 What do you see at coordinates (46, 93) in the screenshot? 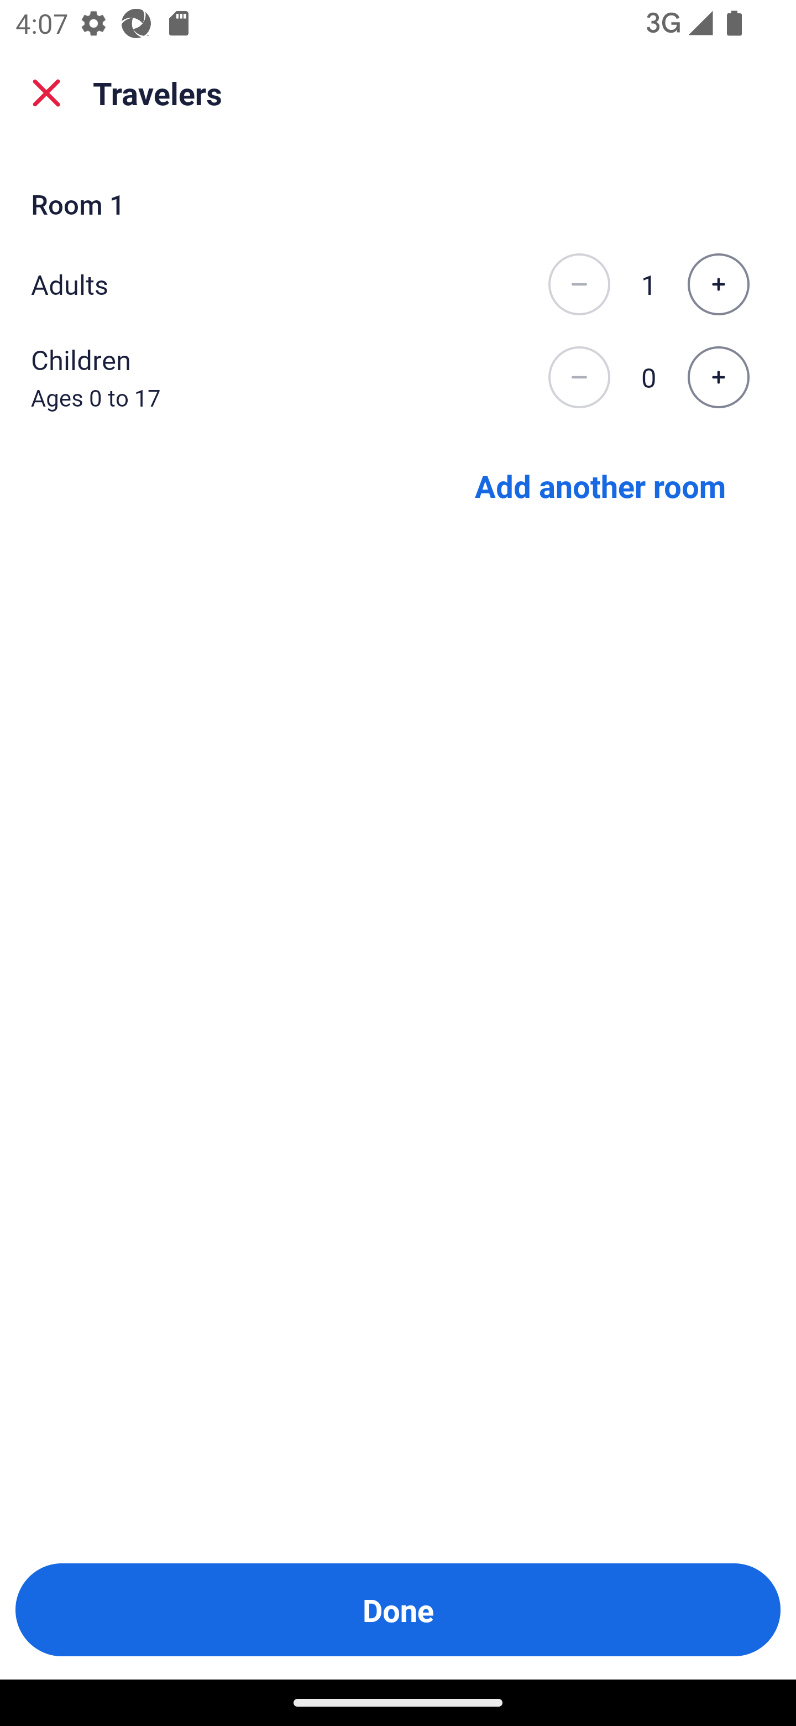
I see `close` at bounding box center [46, 93].